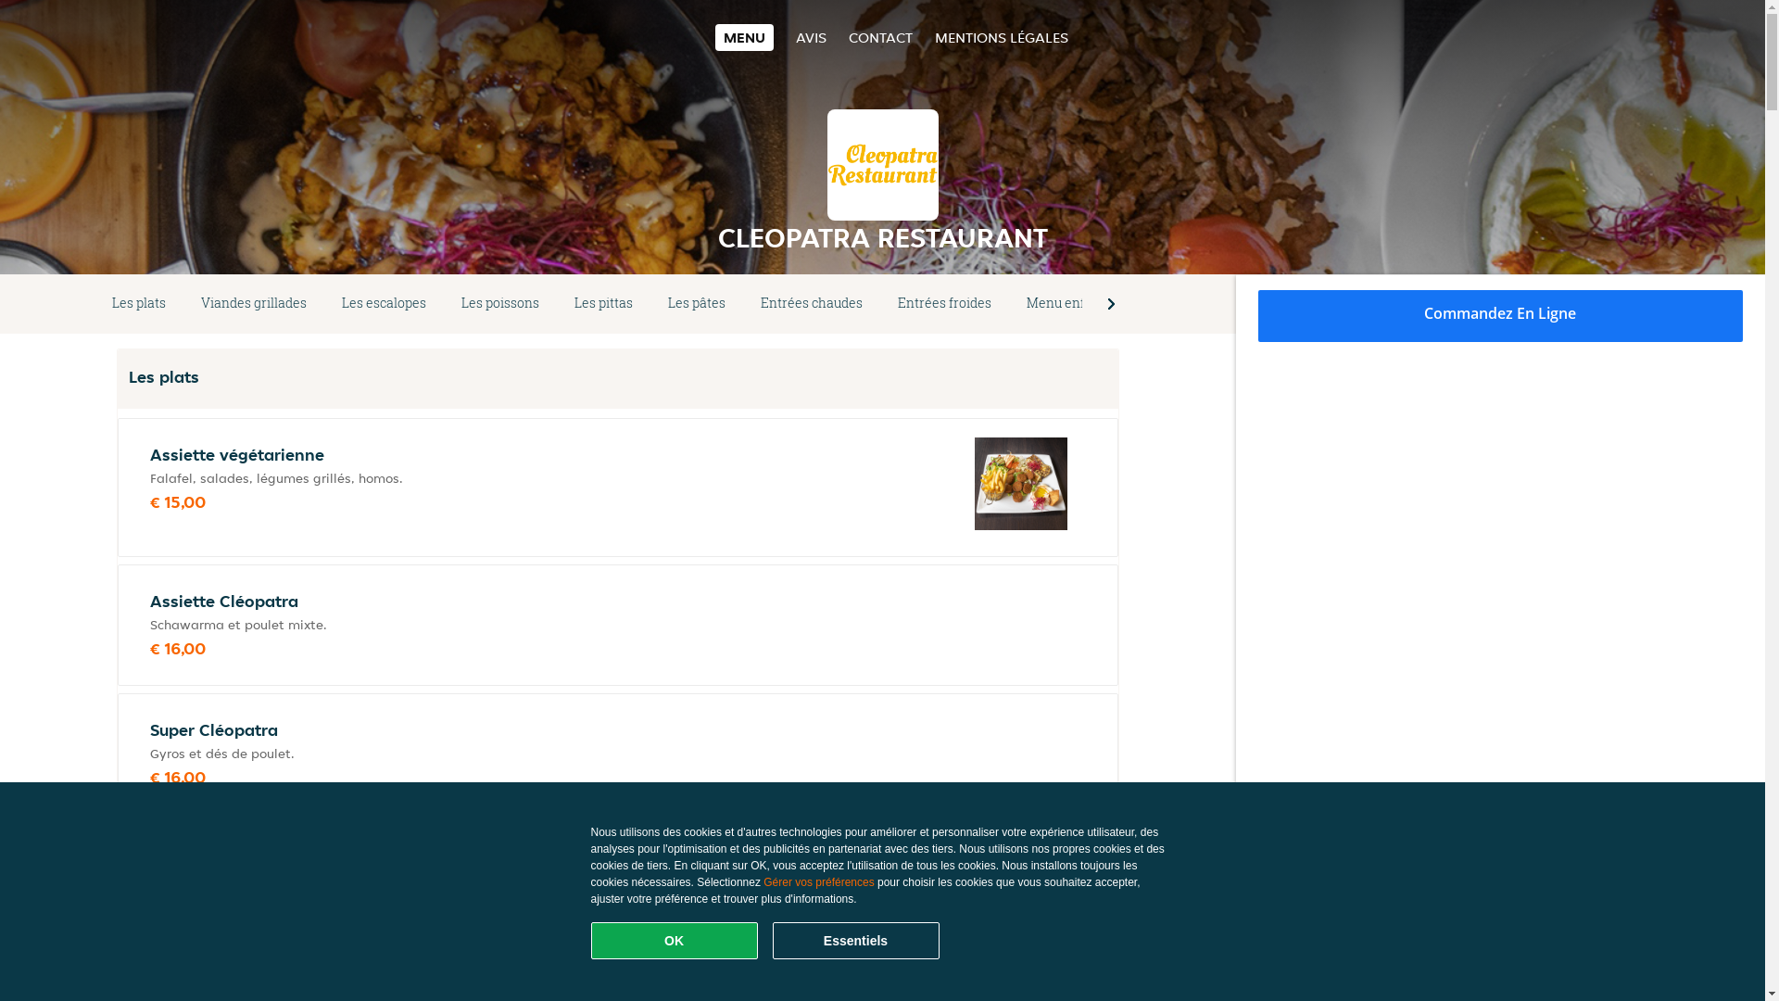 Image resolution: width=1779 pixels, height=1001 pixels. What do you see at coordinates (1066, 304) in the screenshot?
I see `Menu enfant` at bounding box center [1066, 304].